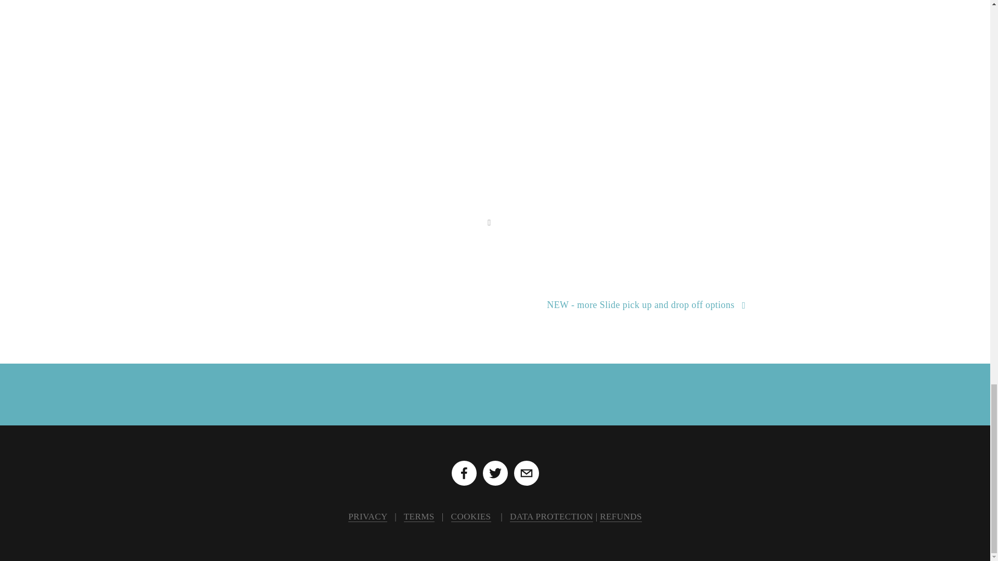 This screenshot has height=561, width=998. Describe the element at coordinates (471, 516) in the screenshot. I see `COOKIES` at that location.